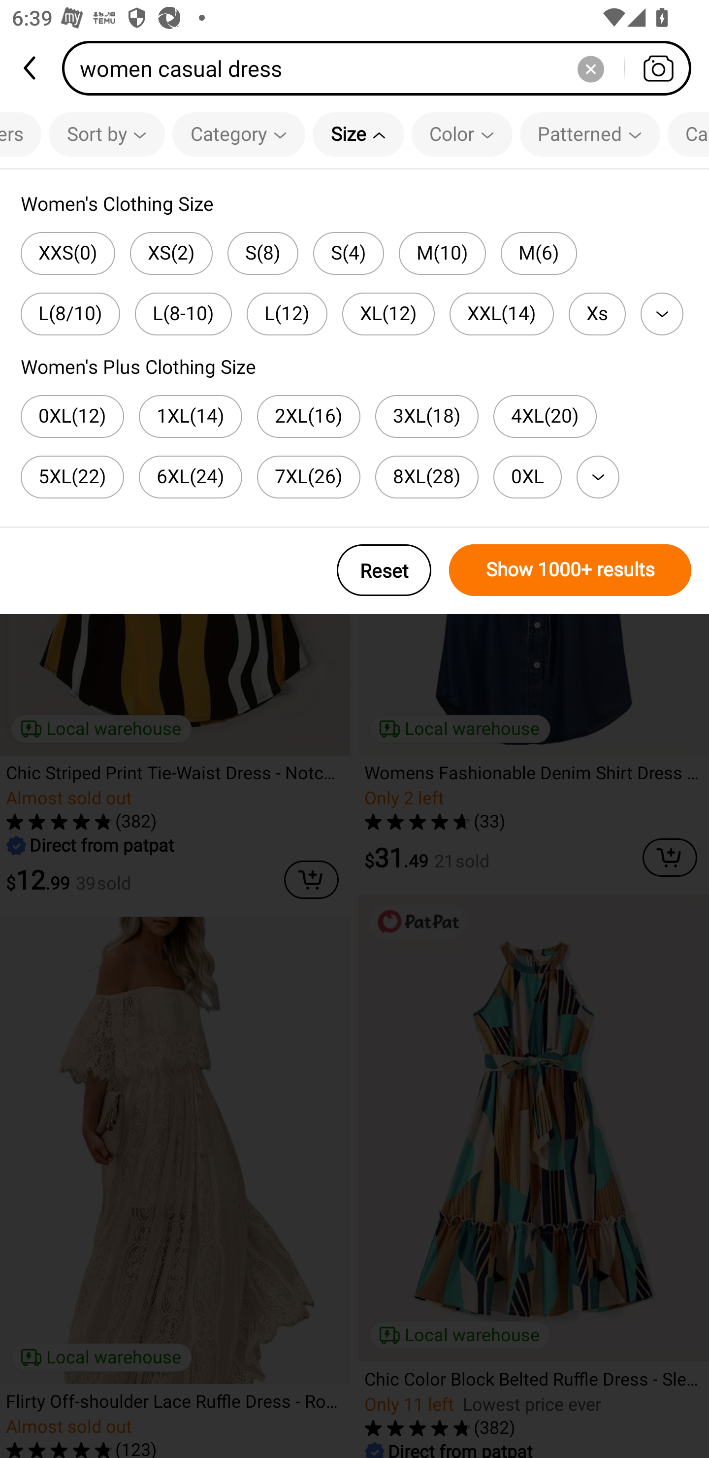 This screenshot has height=1458, width=709. What do you see at coordinates (527, 477) in the screenshot?
I see `0XL` at bounding box center [527, 477].